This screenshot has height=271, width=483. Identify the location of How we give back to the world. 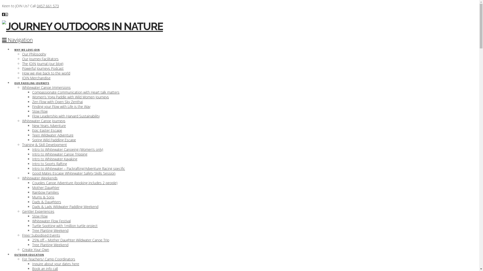
(46, 73).